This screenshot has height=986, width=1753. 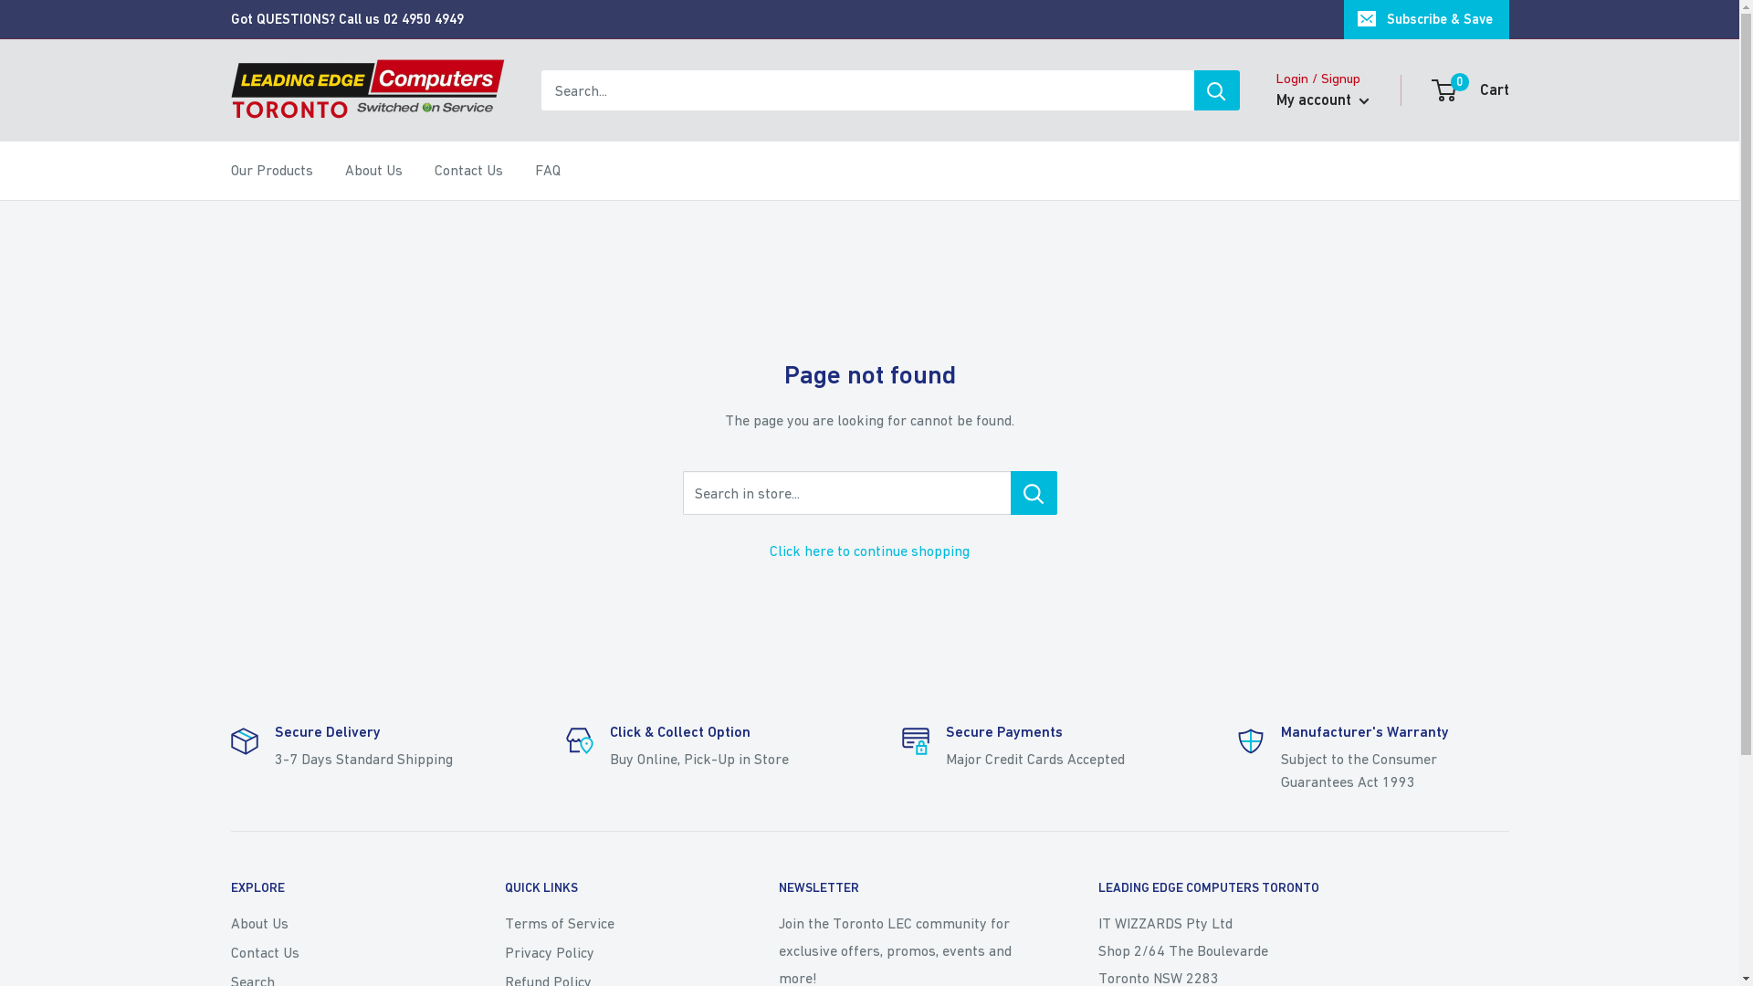 What do you see at coordinates (869, 551) in the screenshot?
I see `Click here to continue shopping` at bounding box center [869, 551].